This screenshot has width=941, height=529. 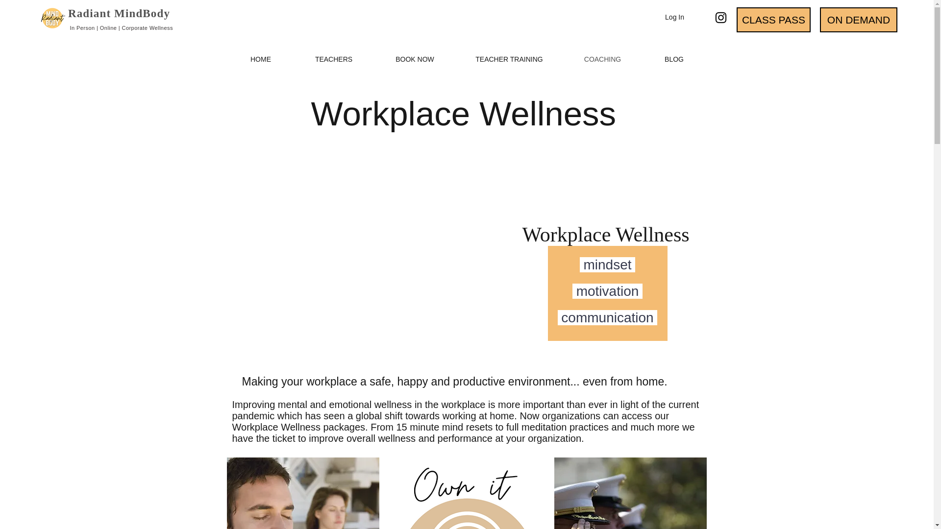 What do you see at coordinates (773, 20) in the screenshot?
I see `CLASS PASS` at bounding box center [773, 20].